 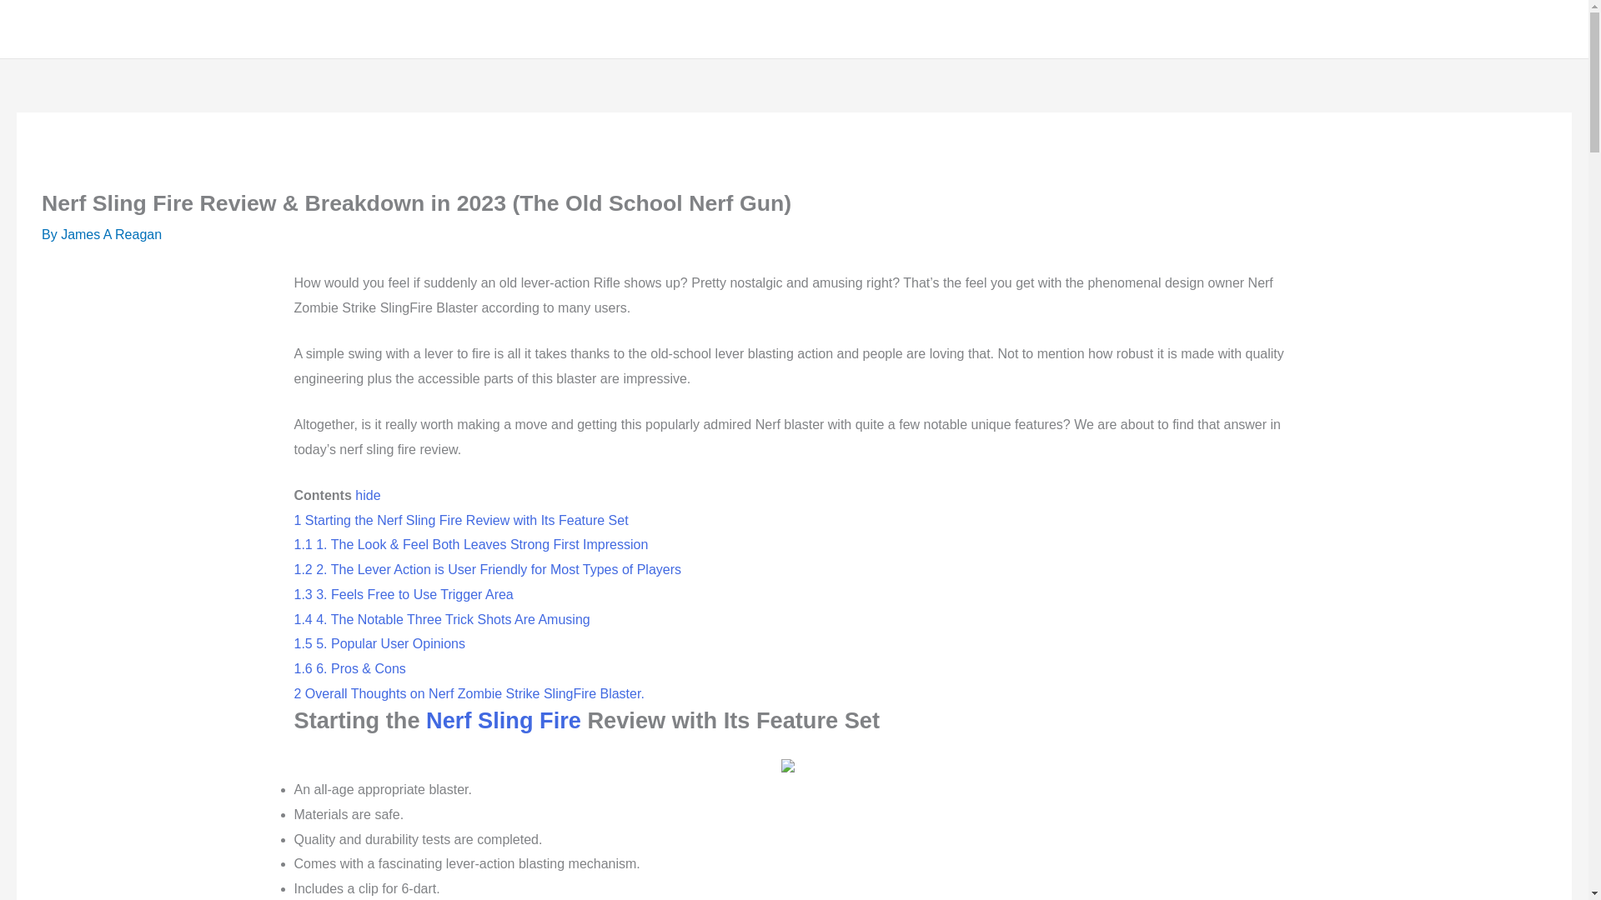 I want to click on Search, so click(x=1554, y=29).